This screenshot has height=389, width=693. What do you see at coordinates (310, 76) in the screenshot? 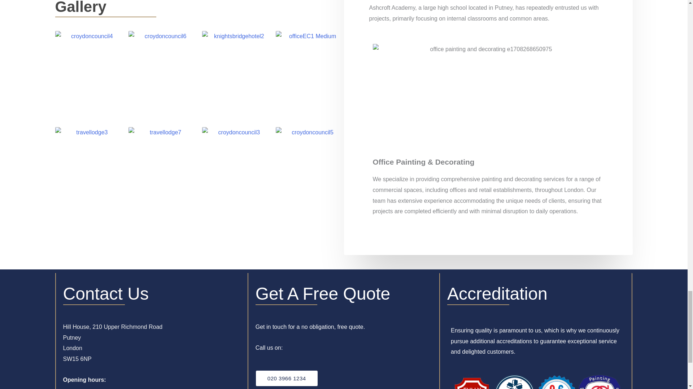
I see `officeEC1 Medium` at bounding box center [310, 76].